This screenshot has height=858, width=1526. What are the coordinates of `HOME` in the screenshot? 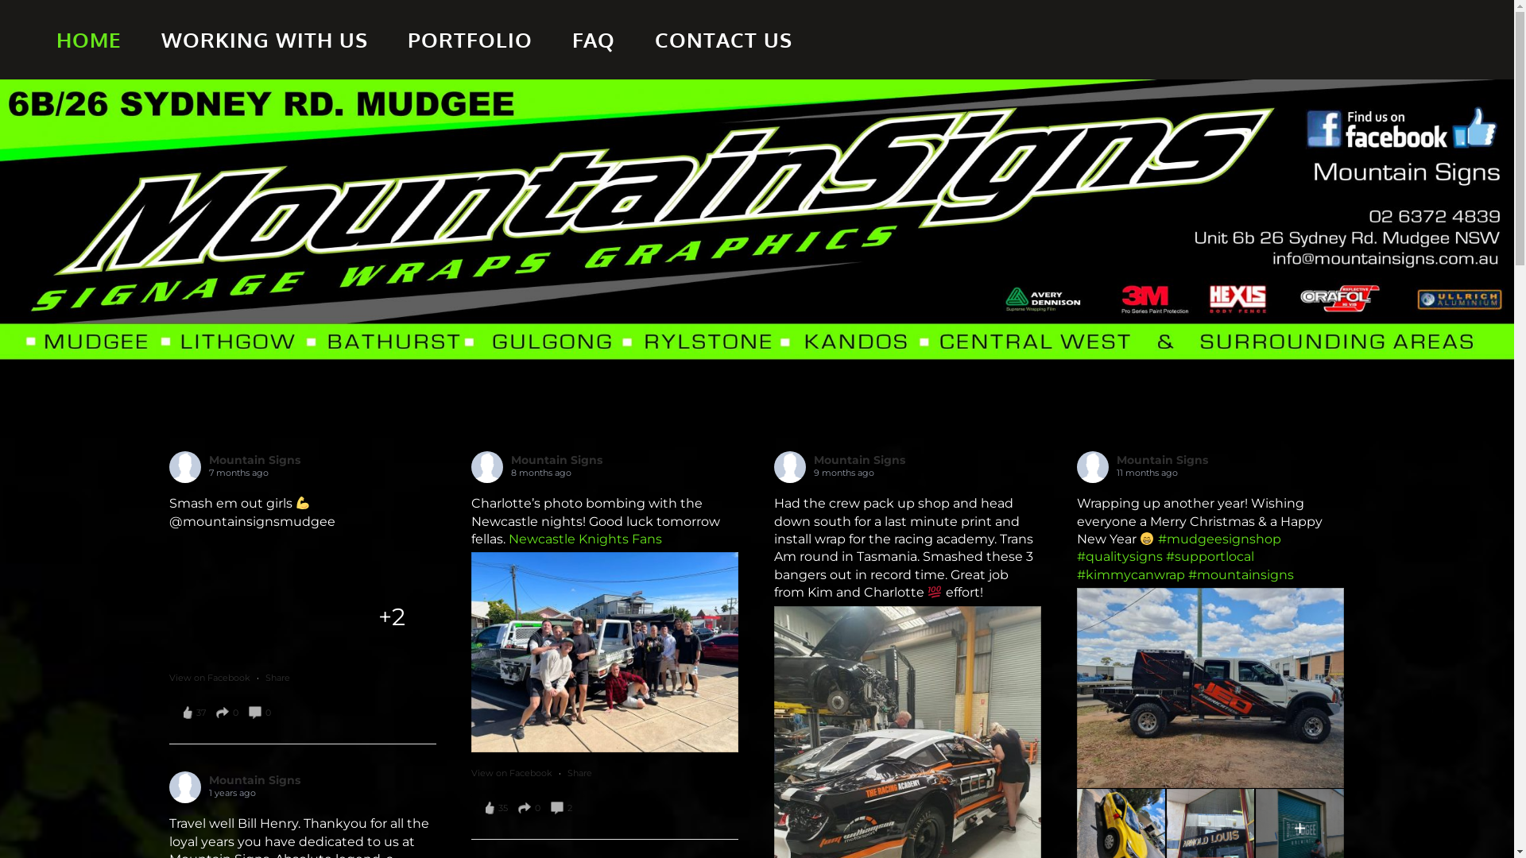 It's located at (89, 40).